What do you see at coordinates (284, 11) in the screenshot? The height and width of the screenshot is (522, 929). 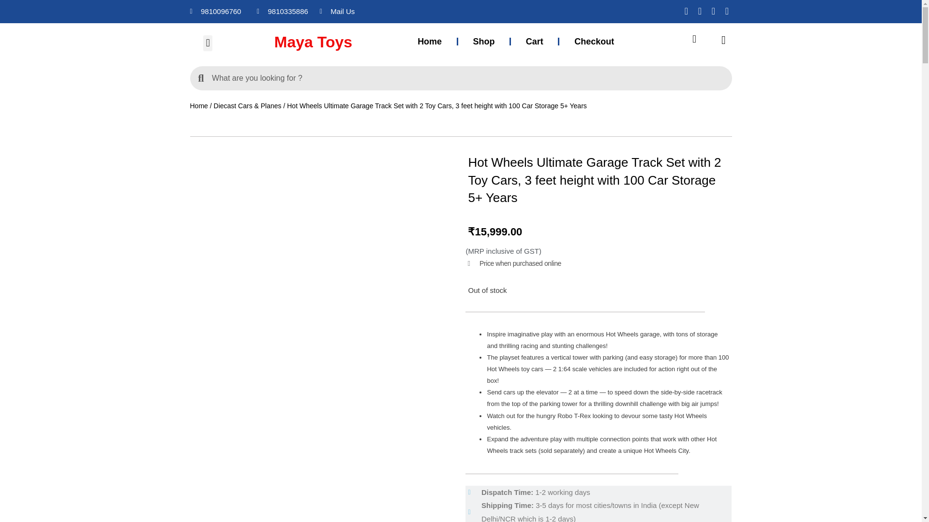 I see `9810335886` at bounding box center [284, 11].